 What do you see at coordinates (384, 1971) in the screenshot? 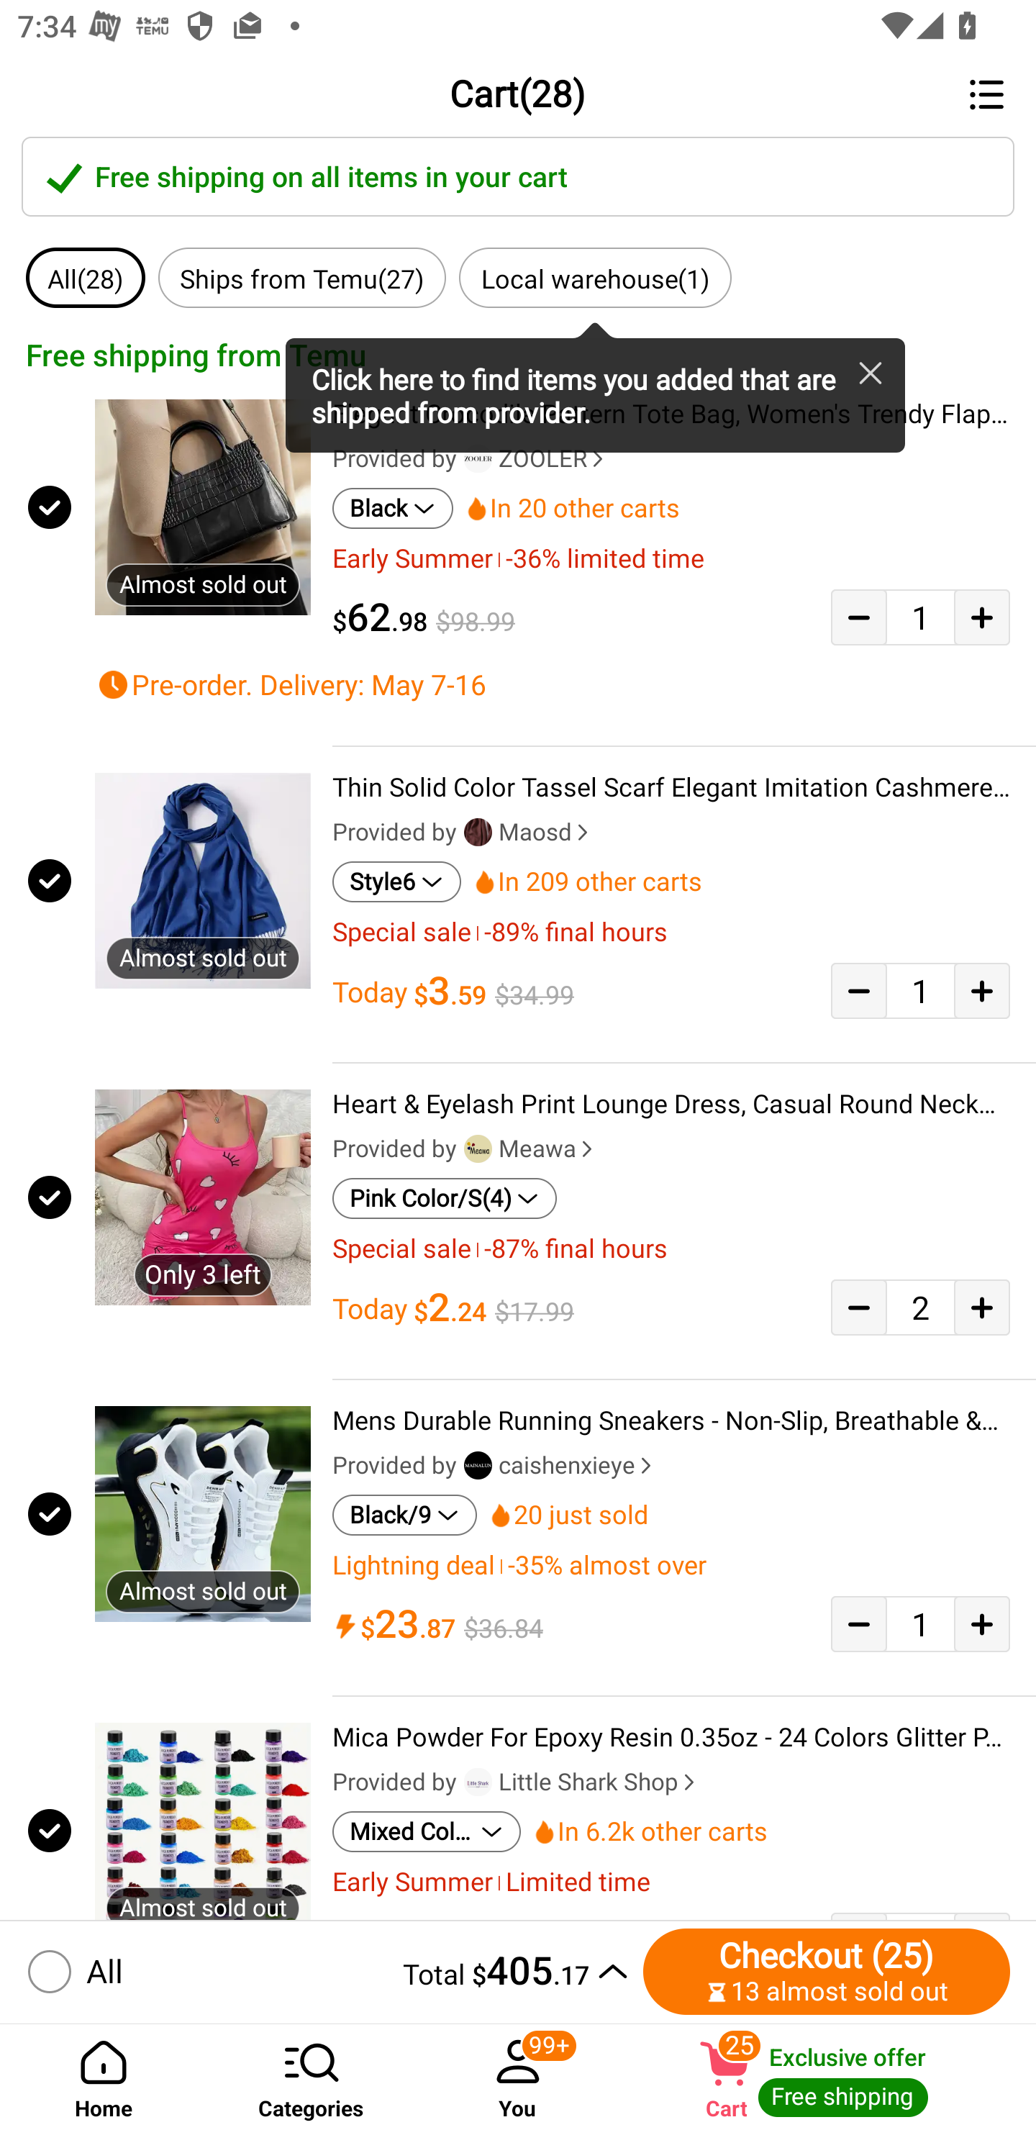
I see `Total $405.17` at bounding box center [384, 1971].